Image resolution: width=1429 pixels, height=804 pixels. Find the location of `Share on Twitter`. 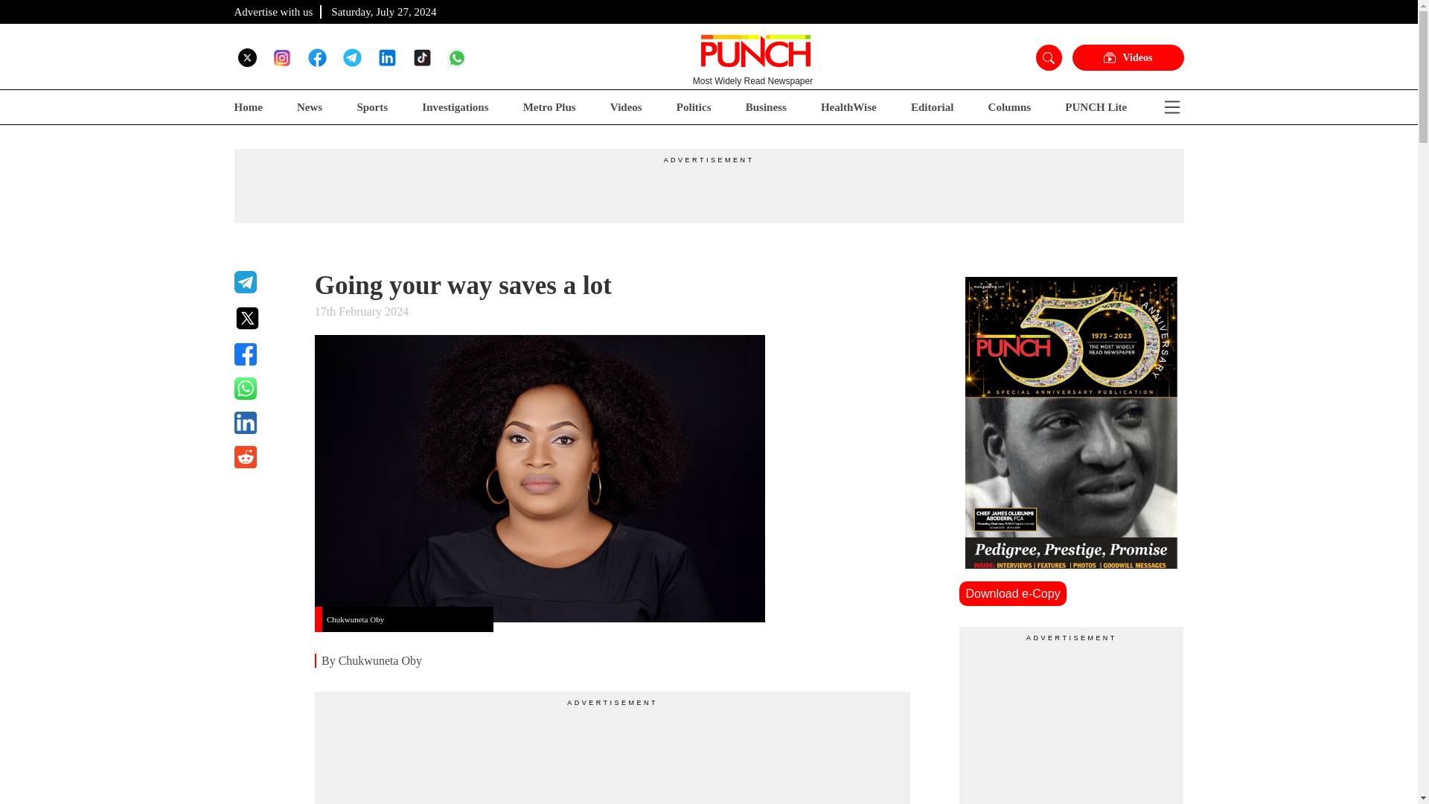

Share on Twitter is located at coordinates (265, 318).